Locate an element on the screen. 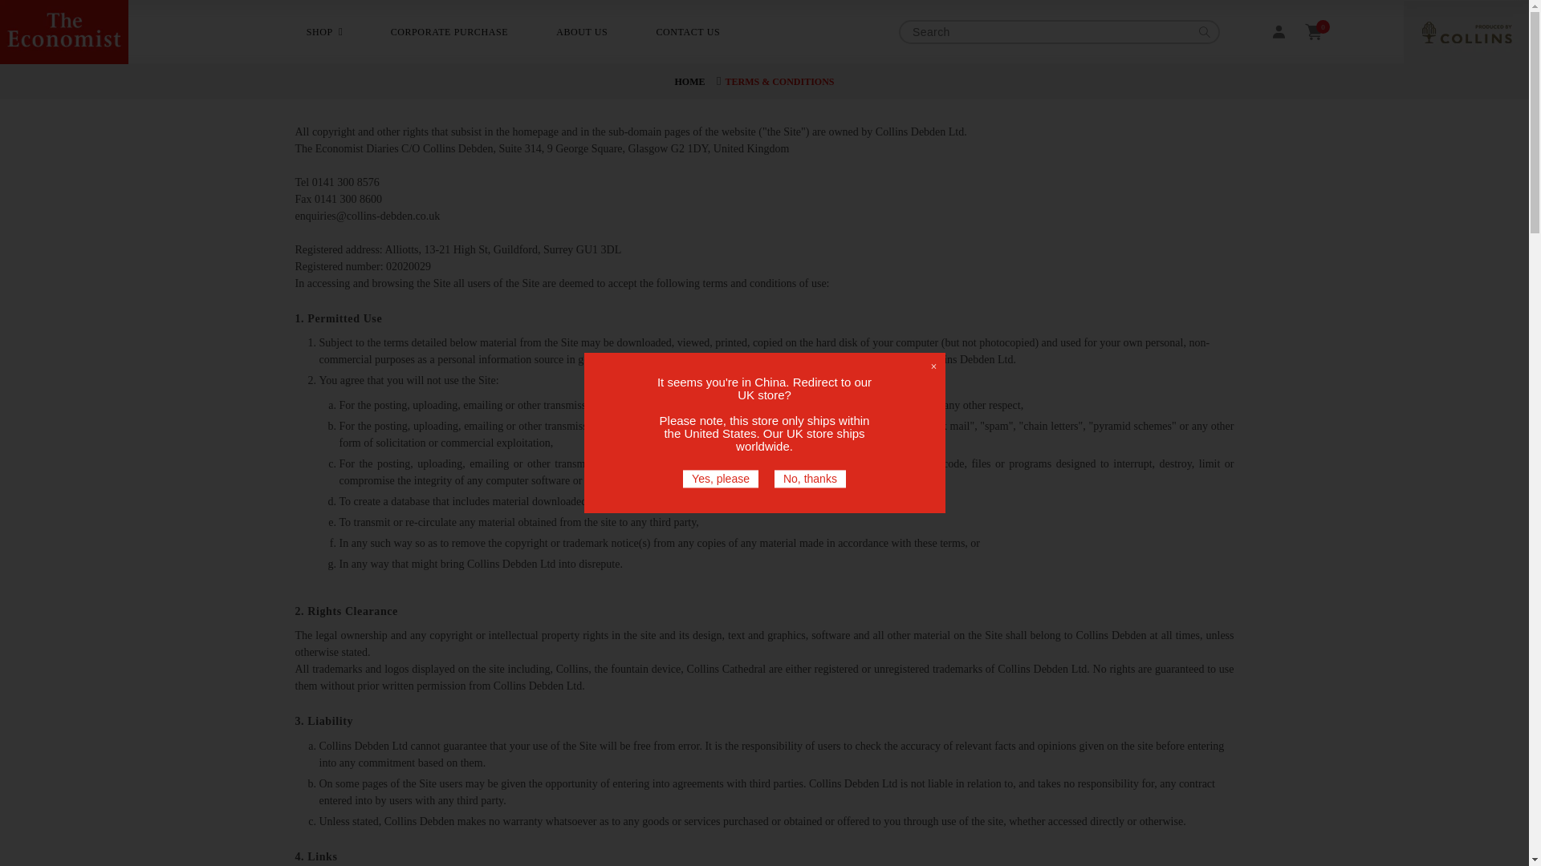 The height and width of the screenshot is (866, 1541). SHOP is located at coordinates (319, 32).